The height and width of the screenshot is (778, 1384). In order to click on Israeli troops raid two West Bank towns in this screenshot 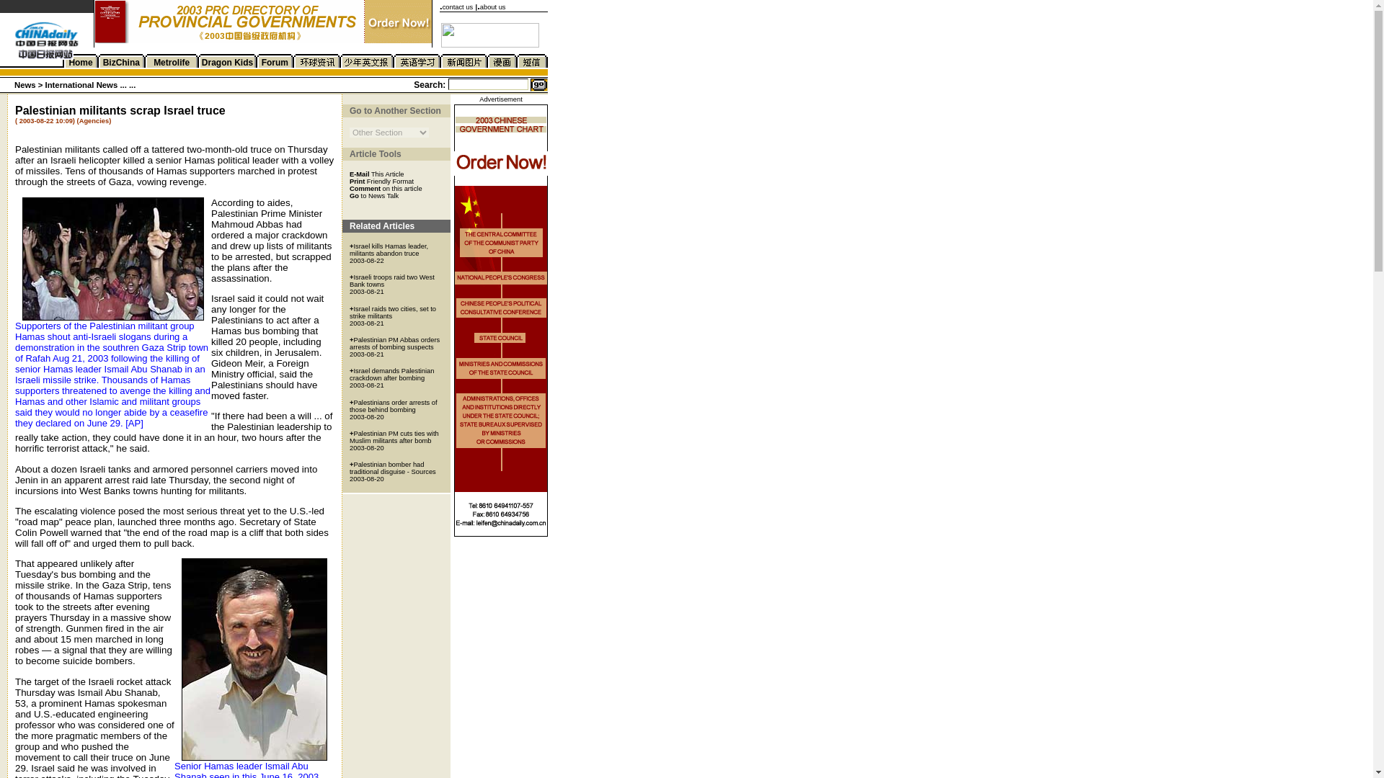, I will do `click(392, 281)`.